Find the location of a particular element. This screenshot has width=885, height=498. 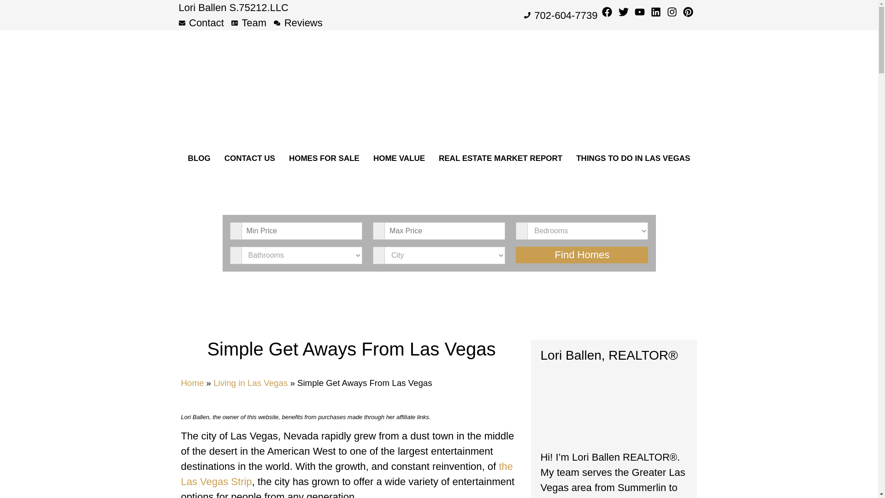

HOME VALUE is located at coordinates (399, 159).